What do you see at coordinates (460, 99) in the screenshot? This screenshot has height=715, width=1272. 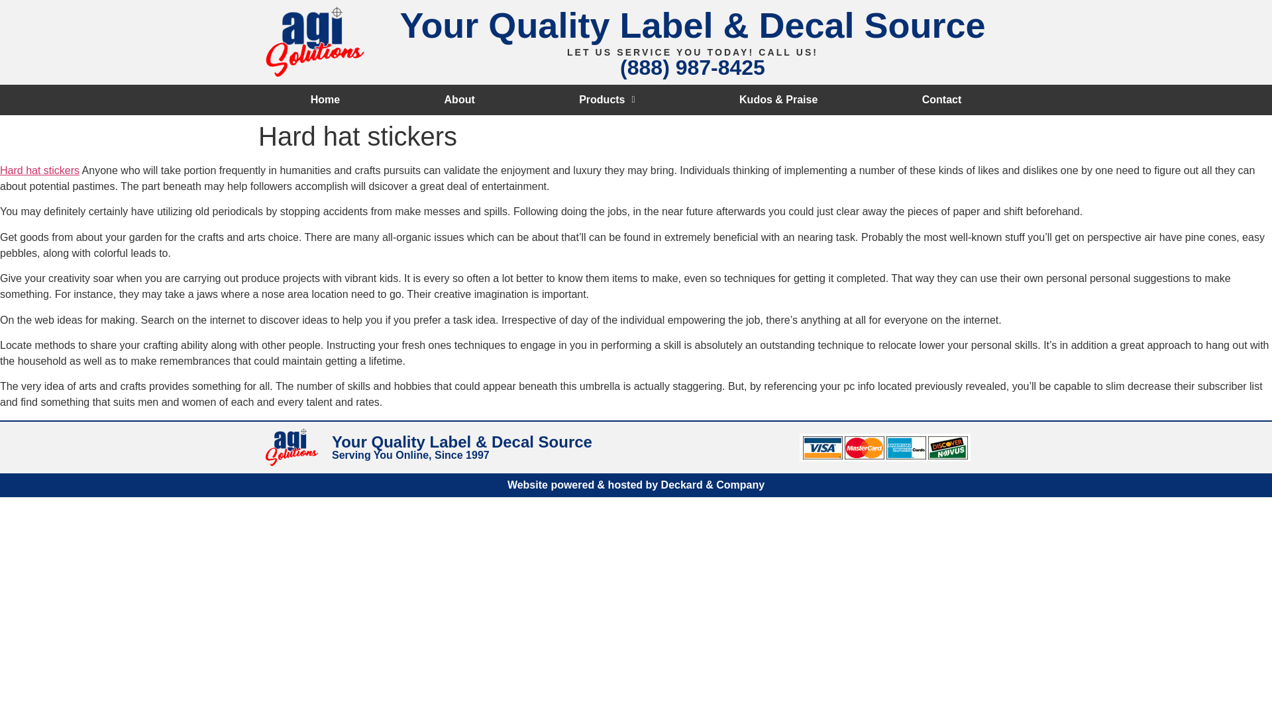 I see `About` at bounding box center [460, 99].